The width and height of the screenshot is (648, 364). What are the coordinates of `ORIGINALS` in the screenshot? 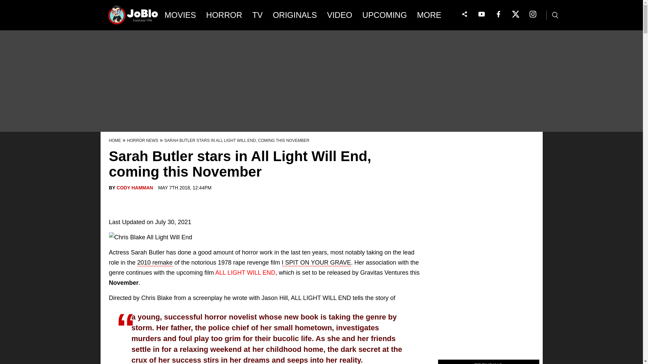 It's located at (295, 15).